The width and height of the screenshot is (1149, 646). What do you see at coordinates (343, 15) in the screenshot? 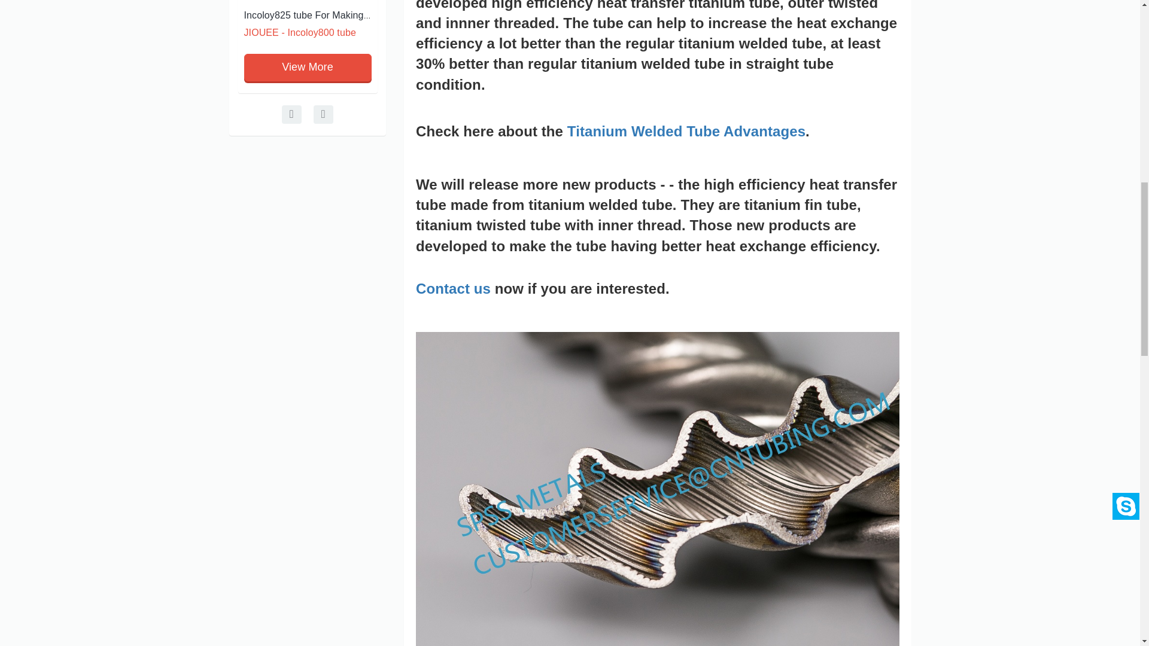
I see `Incoloy825 tube For Making Heating Elements` at bounding box center [343, 15].